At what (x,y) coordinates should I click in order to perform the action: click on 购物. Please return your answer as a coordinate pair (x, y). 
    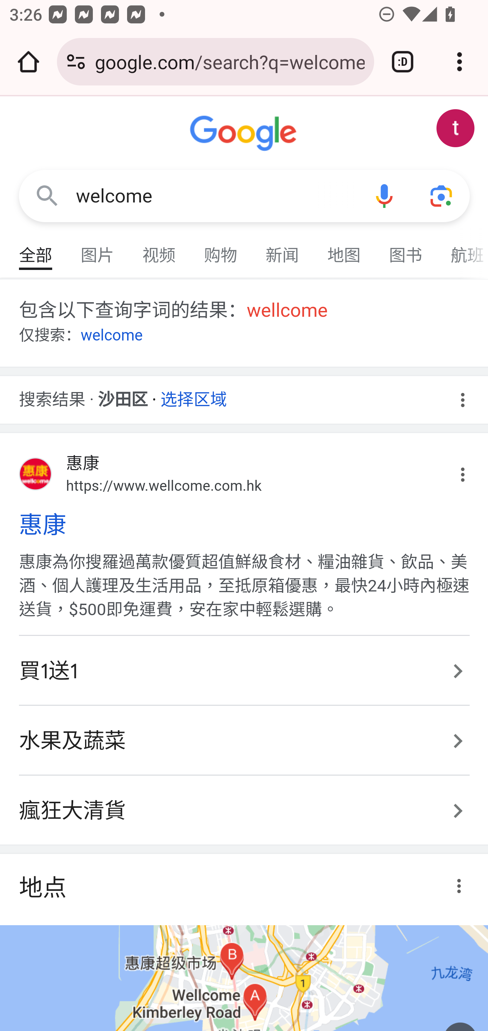
    Looking at the image, I should click on (221, 249).